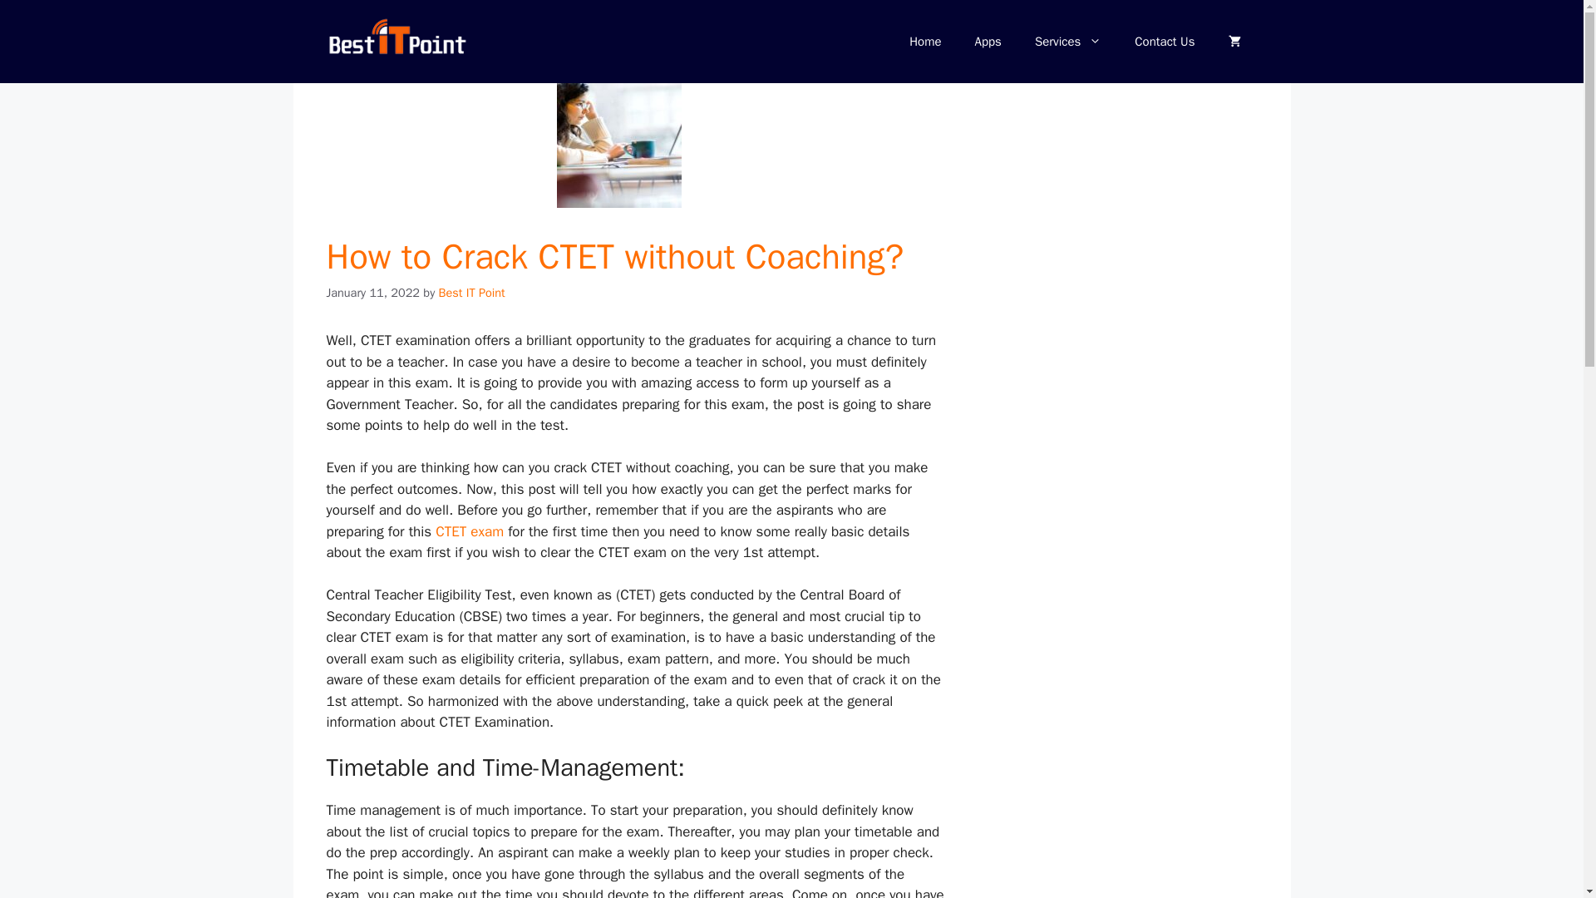  Describe the element at coordinates (1067, 42) in the screenshot. I see `Services` at that location.